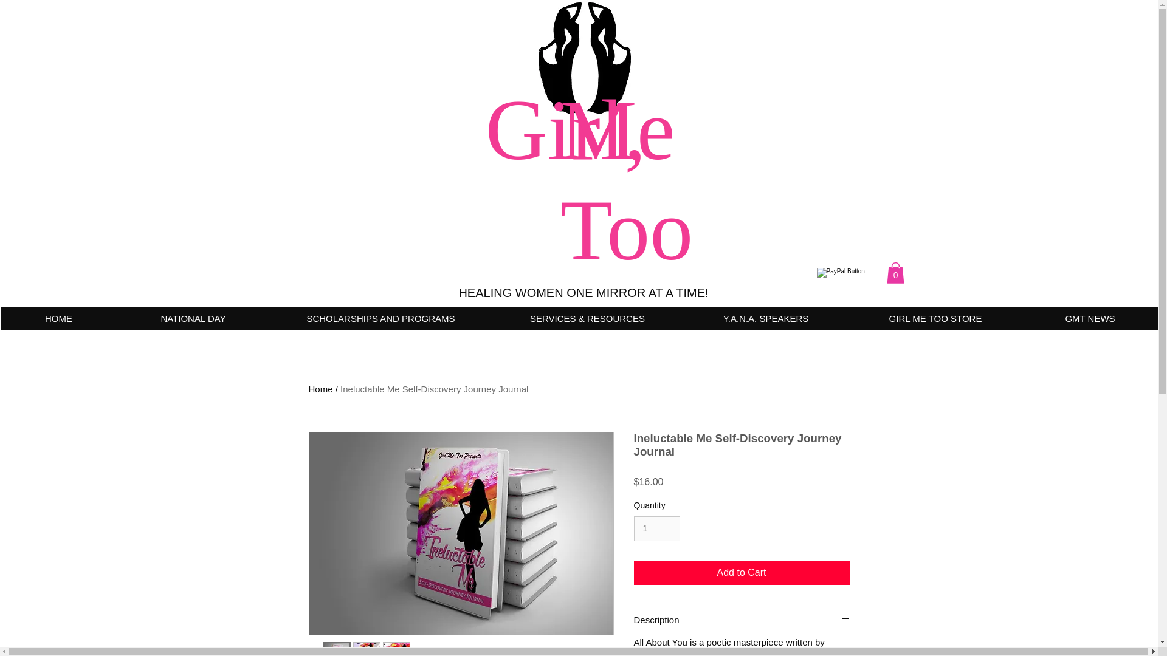 Image resolution: width=1167 pixels, height=656 pixels. Describe the element at coordinates (434, 389) in the screenshot. I see `Ineluctable Me Self-Discovery Journey Journal` at that location.